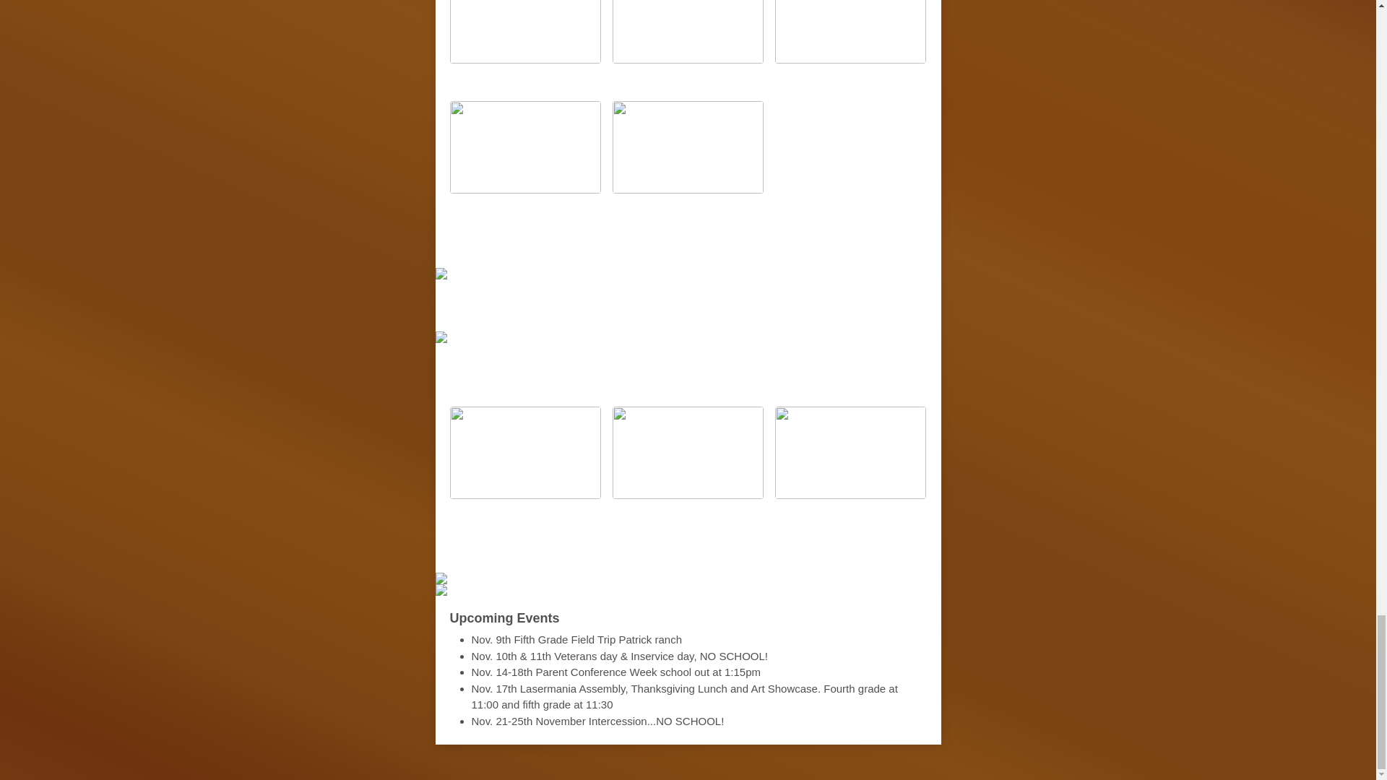 The image size is (1387, 780). What do you see at coordinates (683, 305) in the screenshot?
I see `Ms.` at bounding box center [683, 305].